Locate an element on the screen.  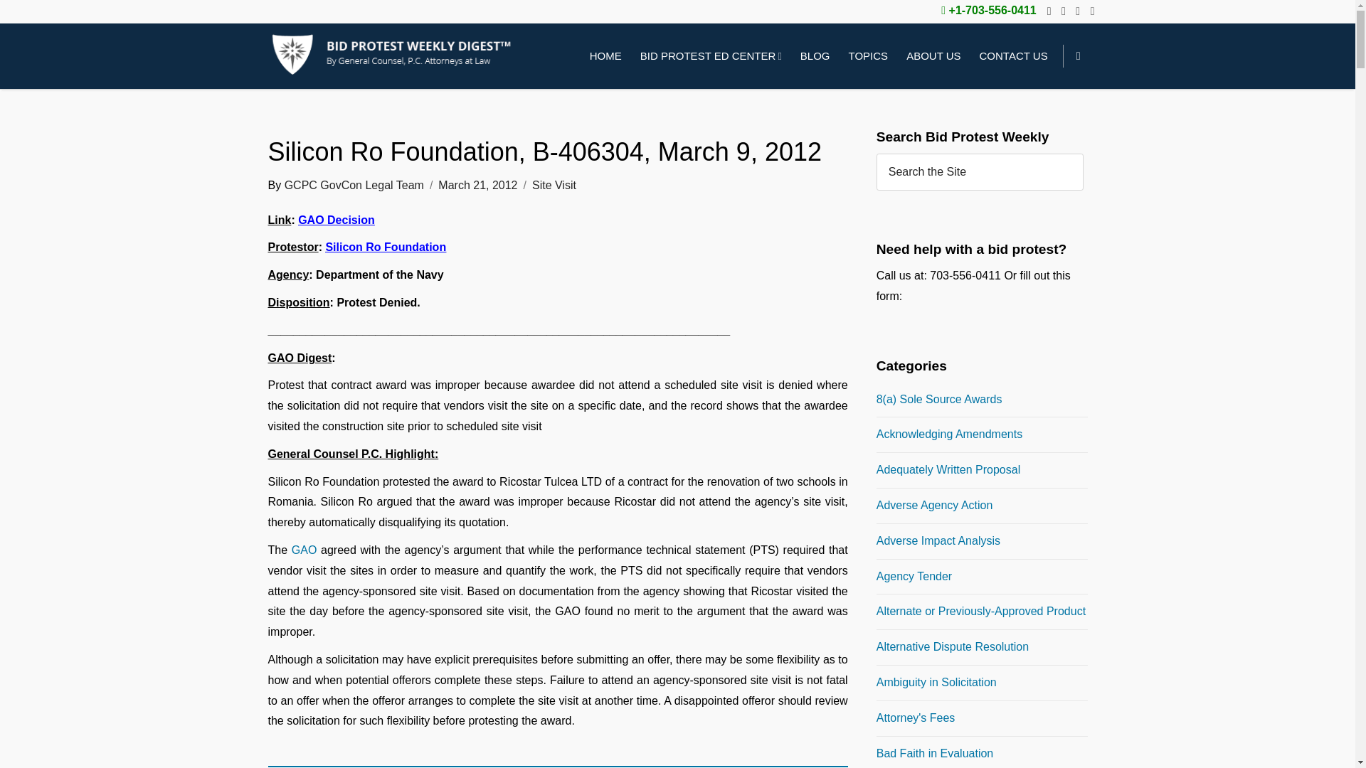
Adequately Written Proposal is located at coordinates (948, 469).